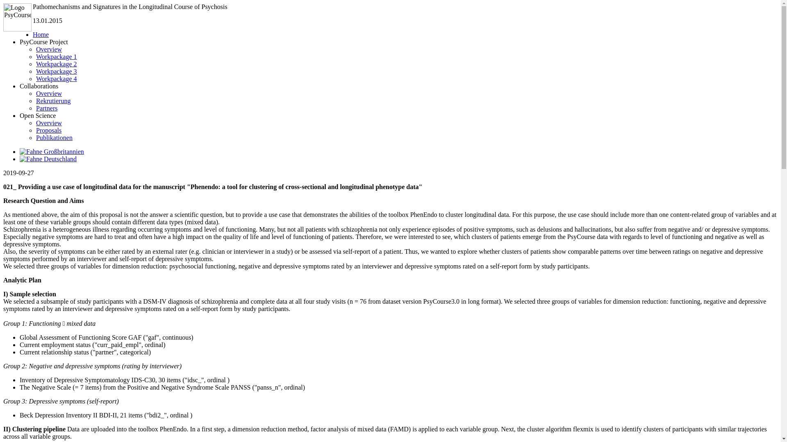 This screenshot has width=787, height=442. I want to click on PsyCourse Project, so click(43, 42).